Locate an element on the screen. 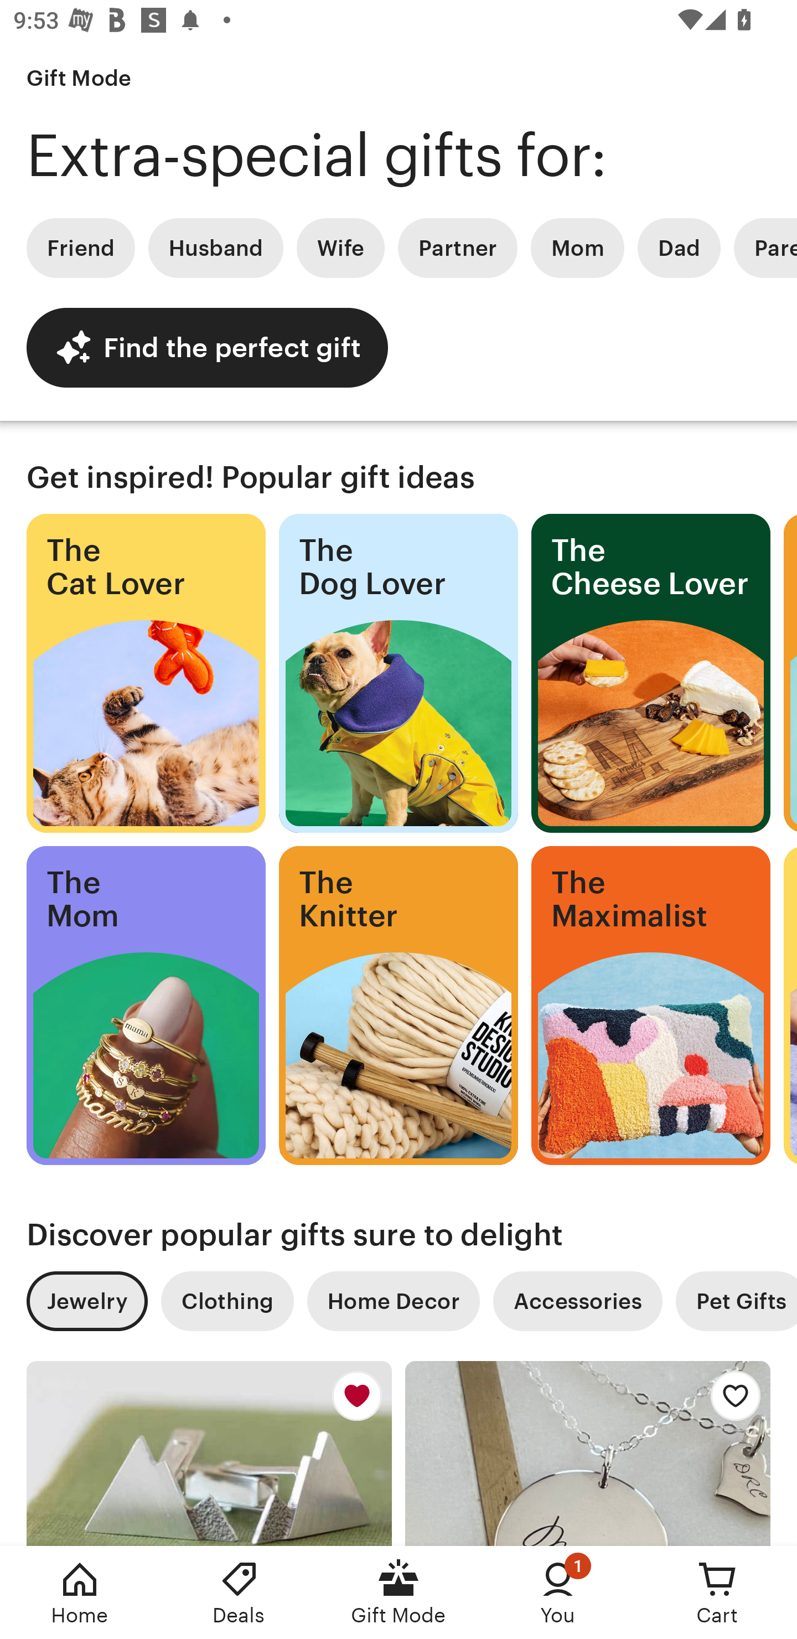 The image size is (797, 1639). Home is located at coordinates (80, 1592).